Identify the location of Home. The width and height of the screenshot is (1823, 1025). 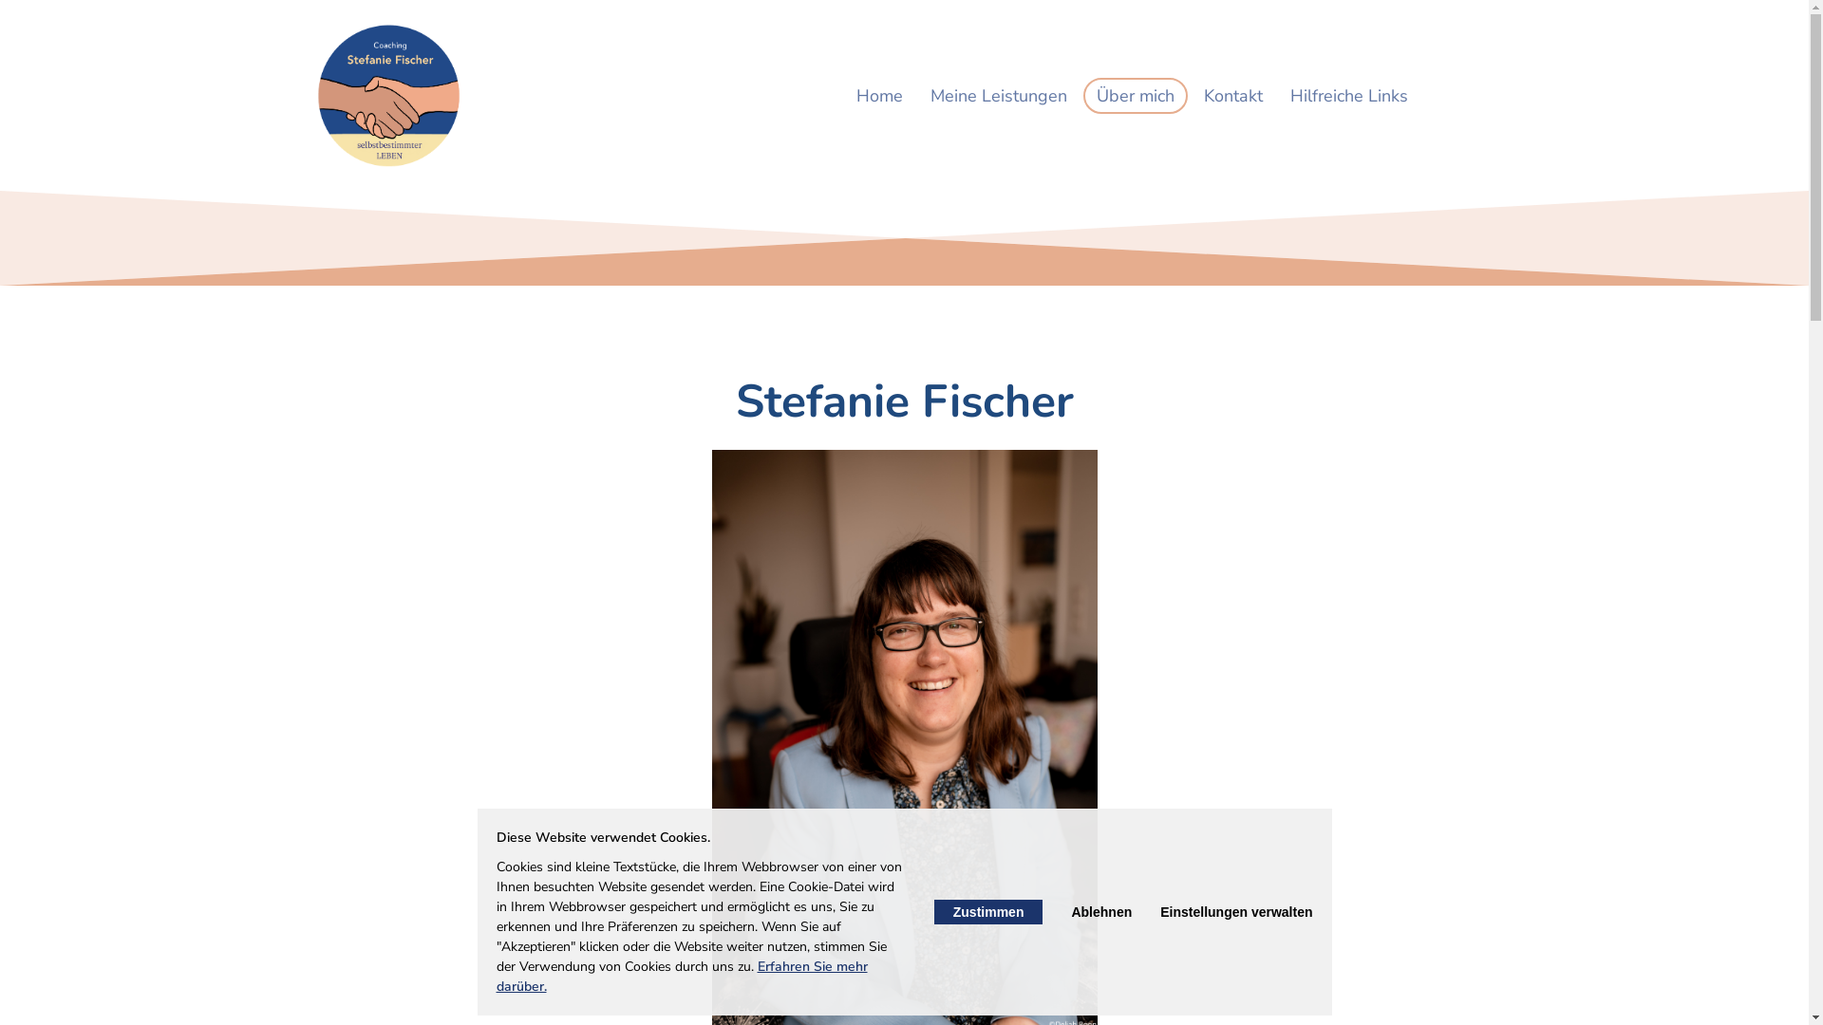
(879, 96).